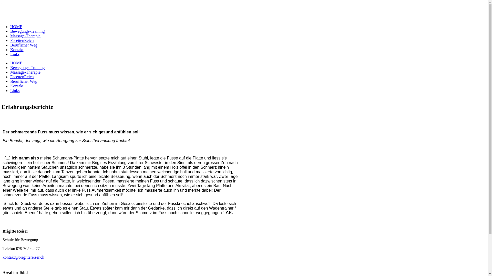  What do you see at coordinates (24, 257) in the screenshot?
I see `kontakt@brigittereiser.ch` at bounding box center [24, 257].